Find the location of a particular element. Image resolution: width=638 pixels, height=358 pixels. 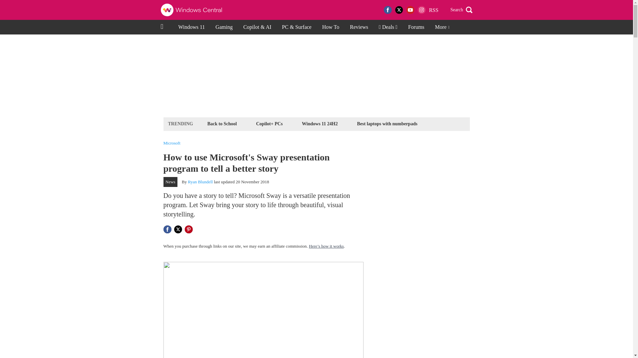

Back to School is located at coordinates (222, 123).